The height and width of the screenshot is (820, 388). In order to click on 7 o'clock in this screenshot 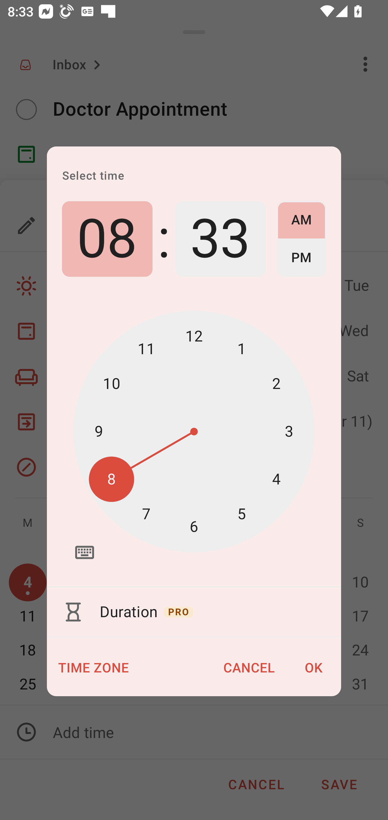, I will do `click(146, 514)`.